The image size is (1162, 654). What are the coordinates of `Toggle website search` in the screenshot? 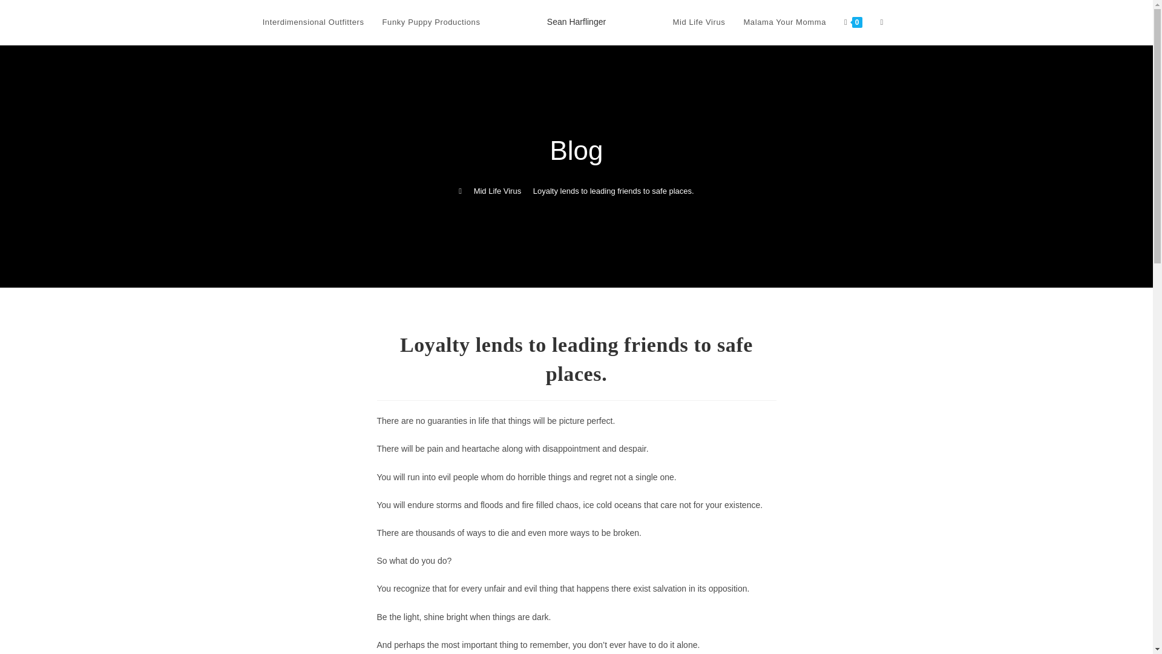 It's located at (882, 22).